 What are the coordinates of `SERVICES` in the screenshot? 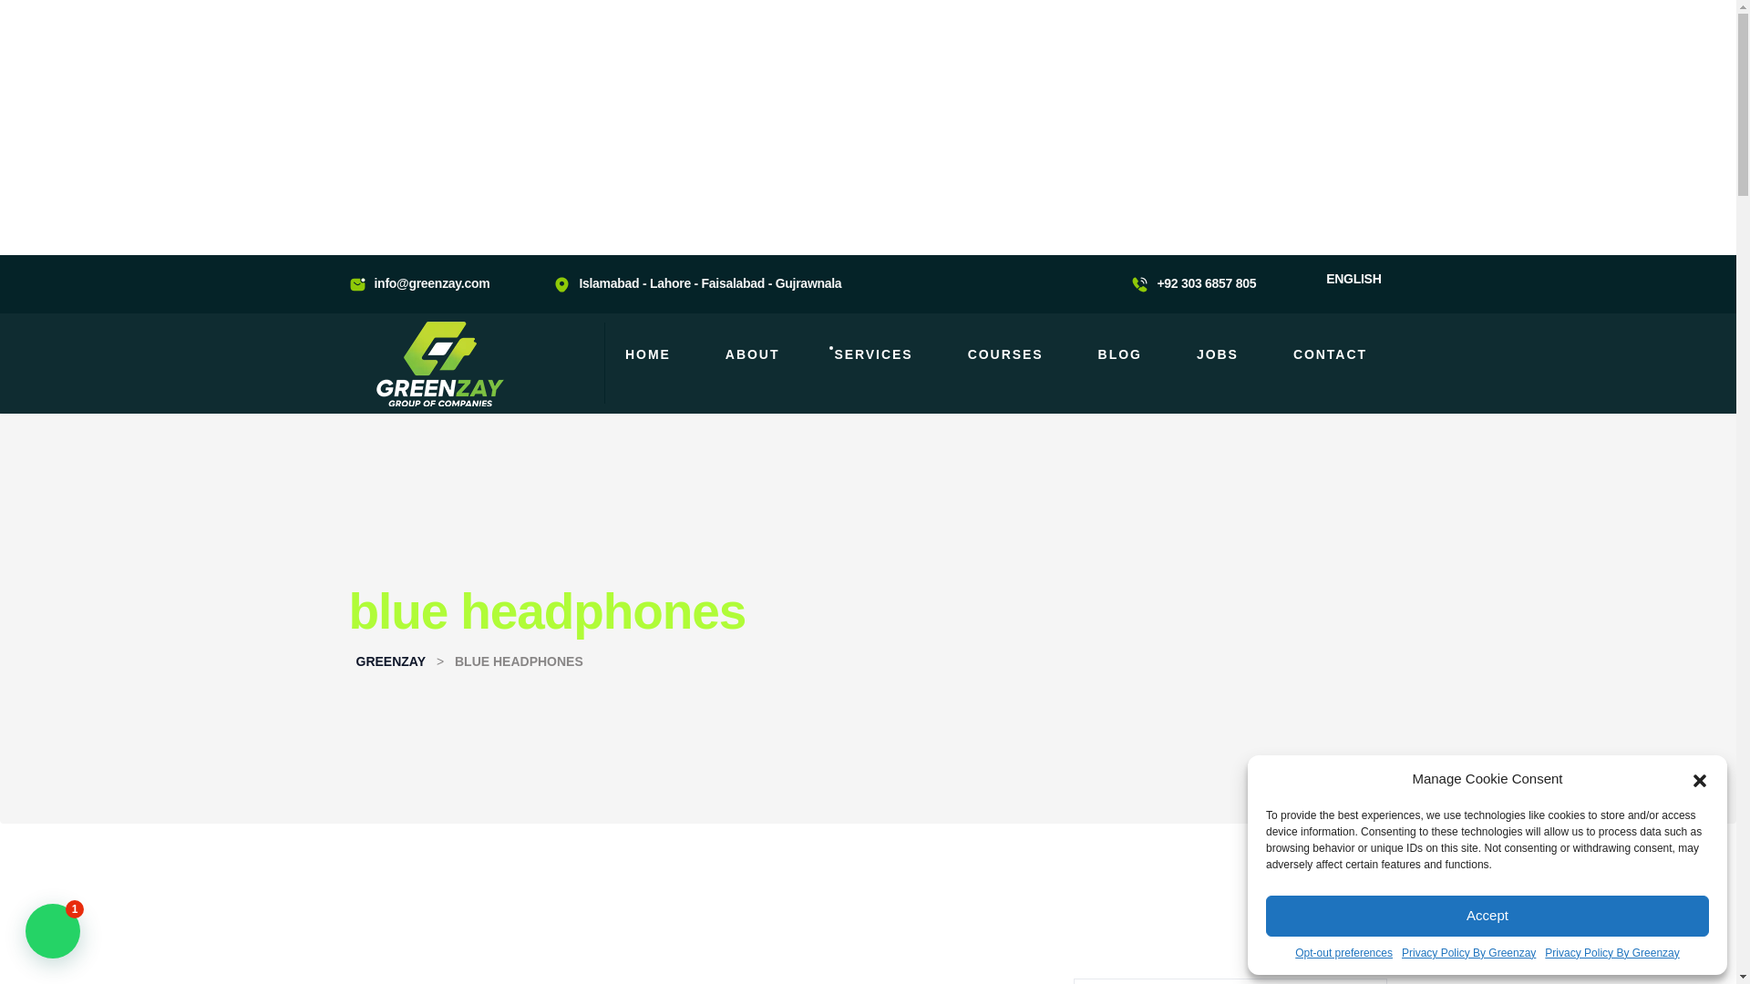 It's located at (873, 354).